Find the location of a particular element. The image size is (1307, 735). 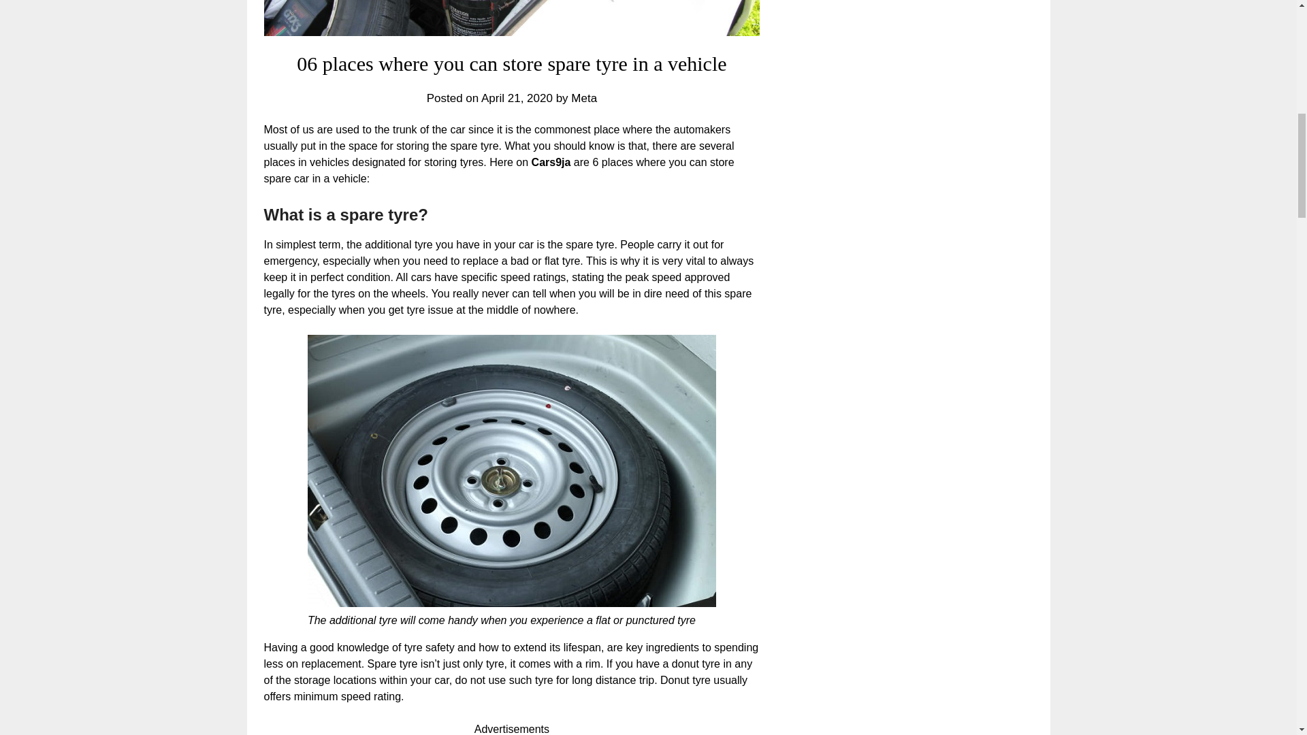

April 21, 2020 is located at coordinates (517, 98).